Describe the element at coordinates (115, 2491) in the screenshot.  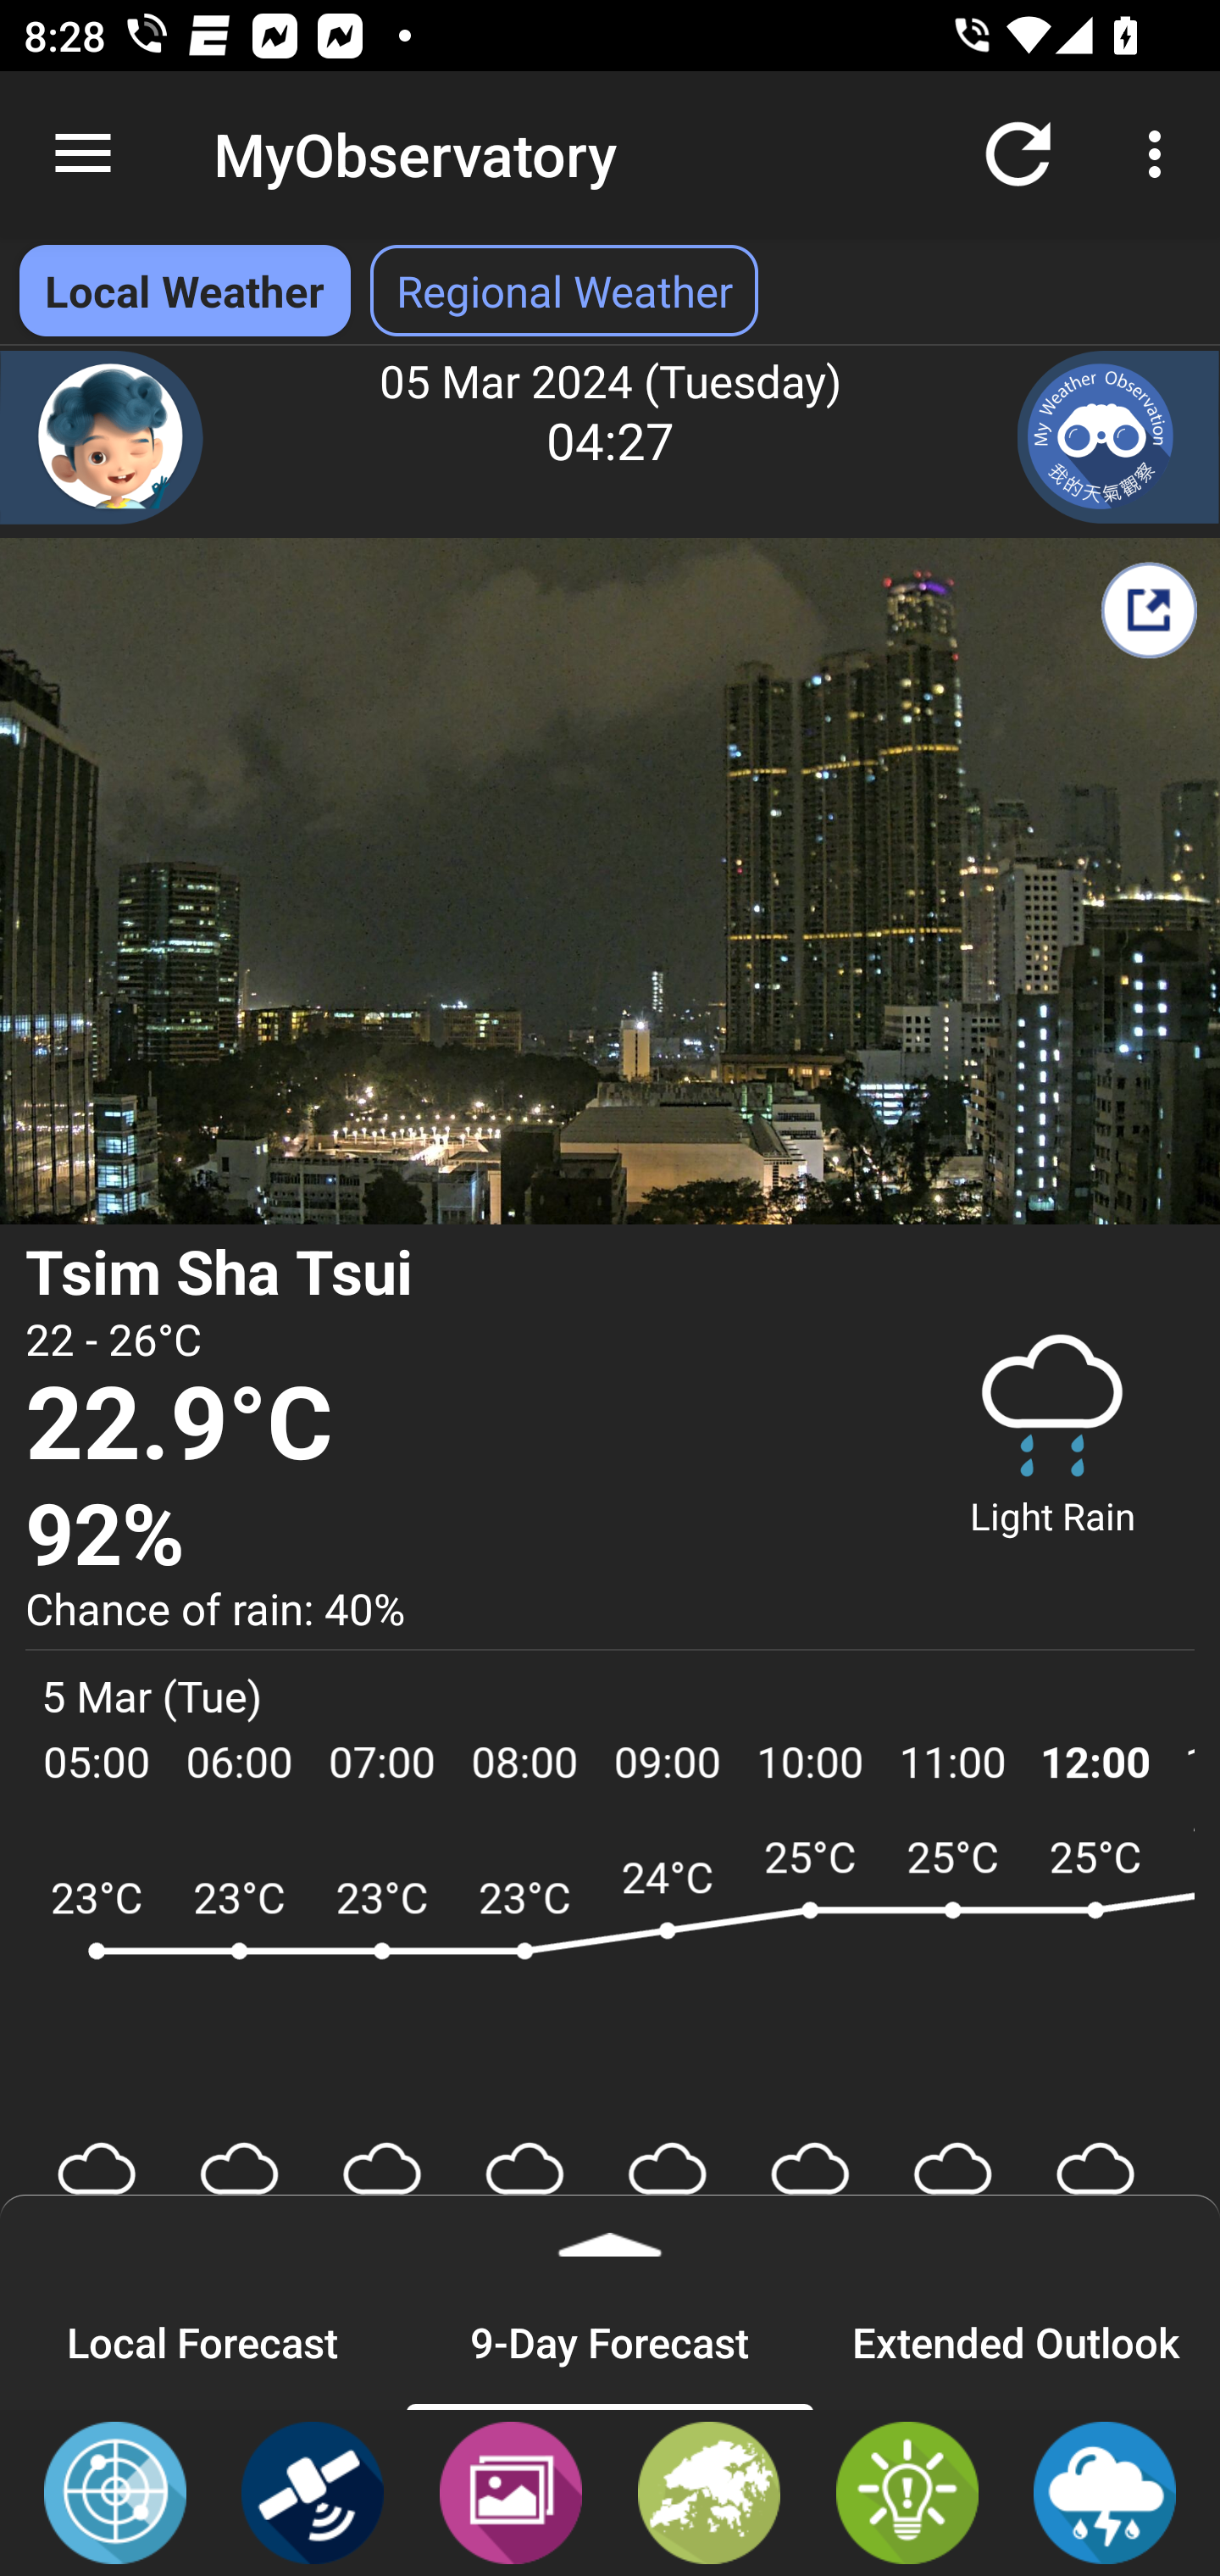
I see `Radar Images` at that location.